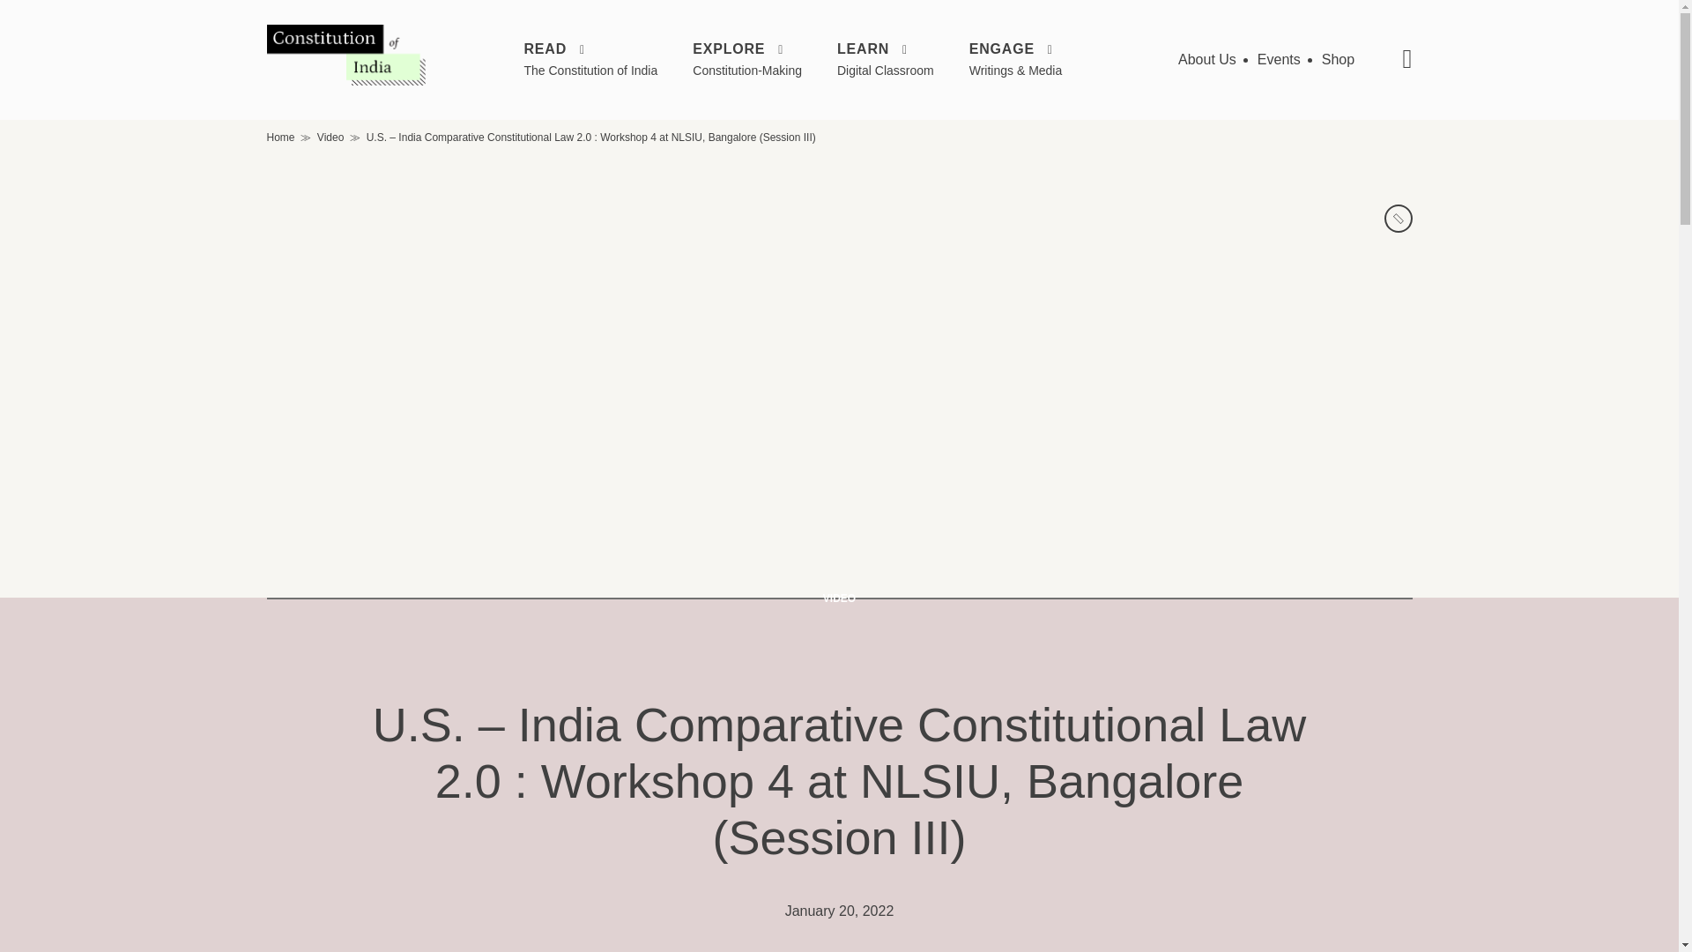  I want to click on Events, so click(1279, 59).